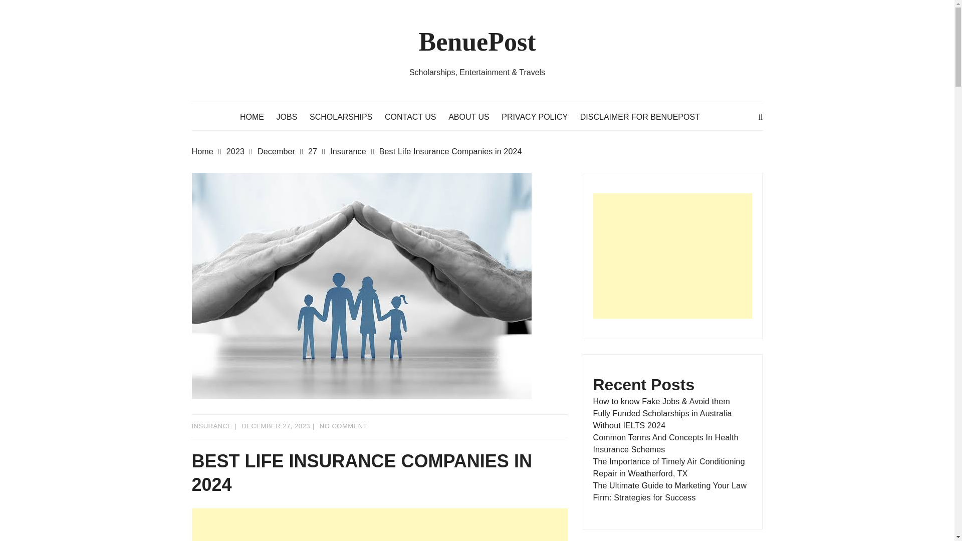  I want to click on JOBS, so click(292, 117).